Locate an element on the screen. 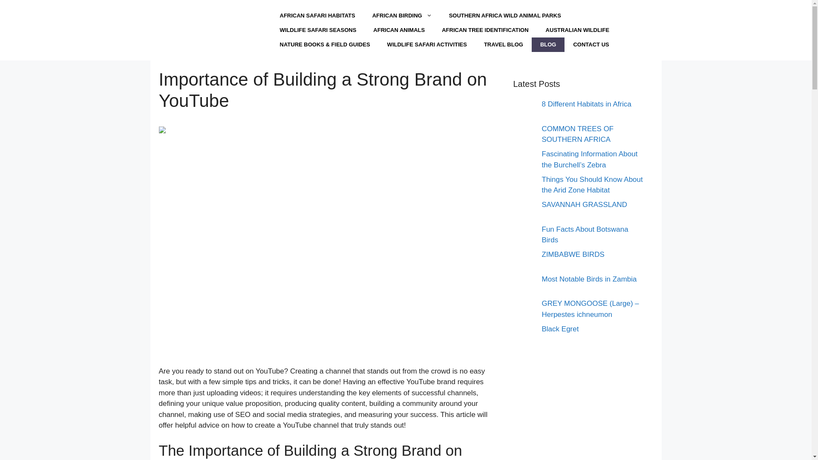 The width and height of the screenshot is (818, 460). 8 Different Habitats in Africa is located at coordinates (586, 104).